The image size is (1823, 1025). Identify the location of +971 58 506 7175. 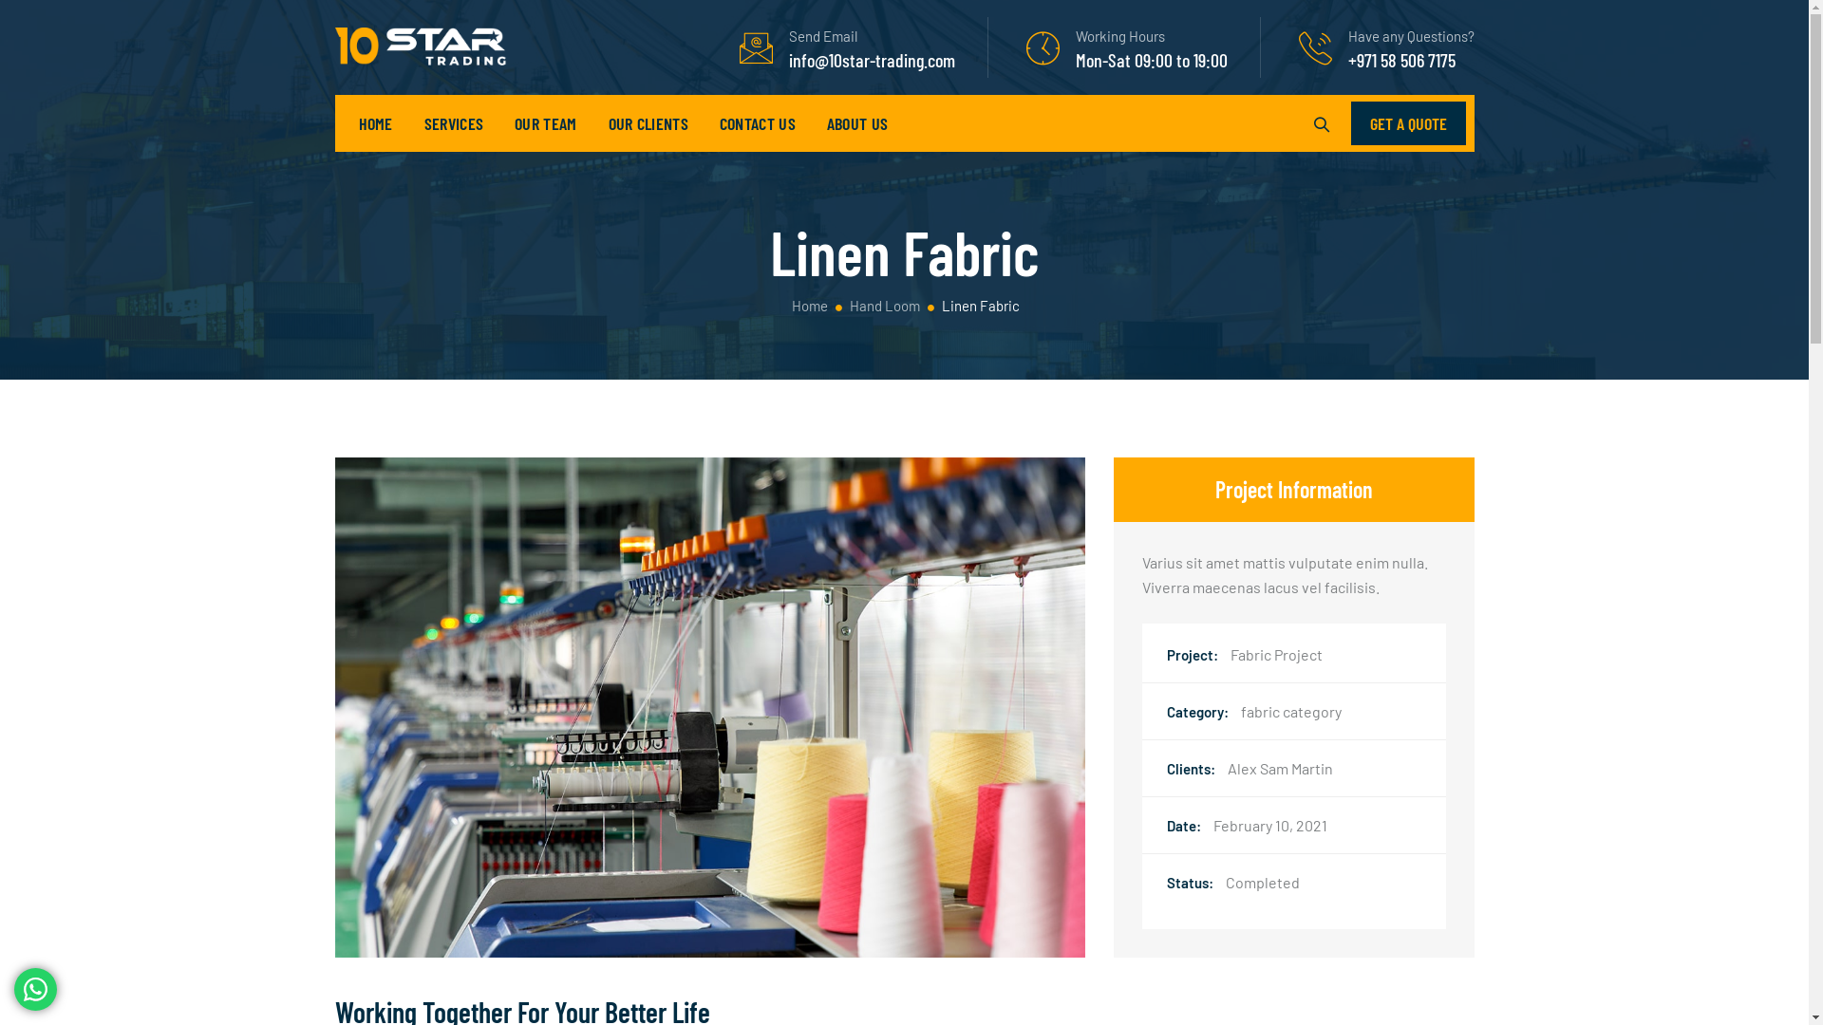
(1401, 59).